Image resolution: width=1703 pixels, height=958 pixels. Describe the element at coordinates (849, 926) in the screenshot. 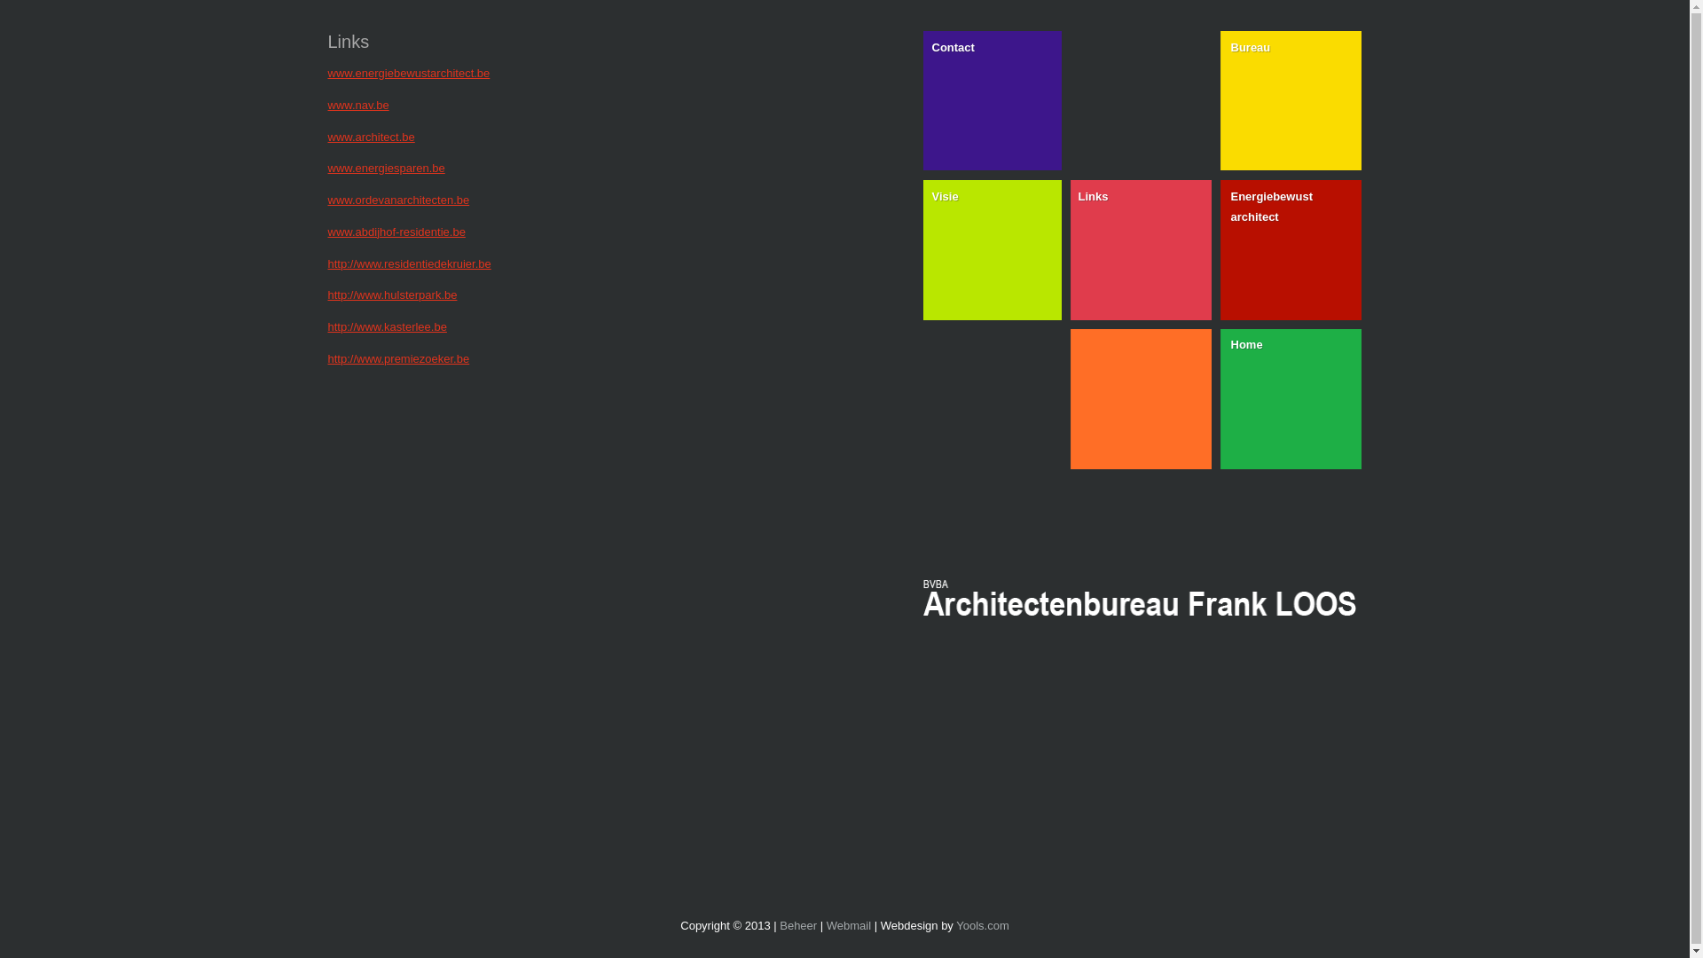

I see `Webmail` at that location.